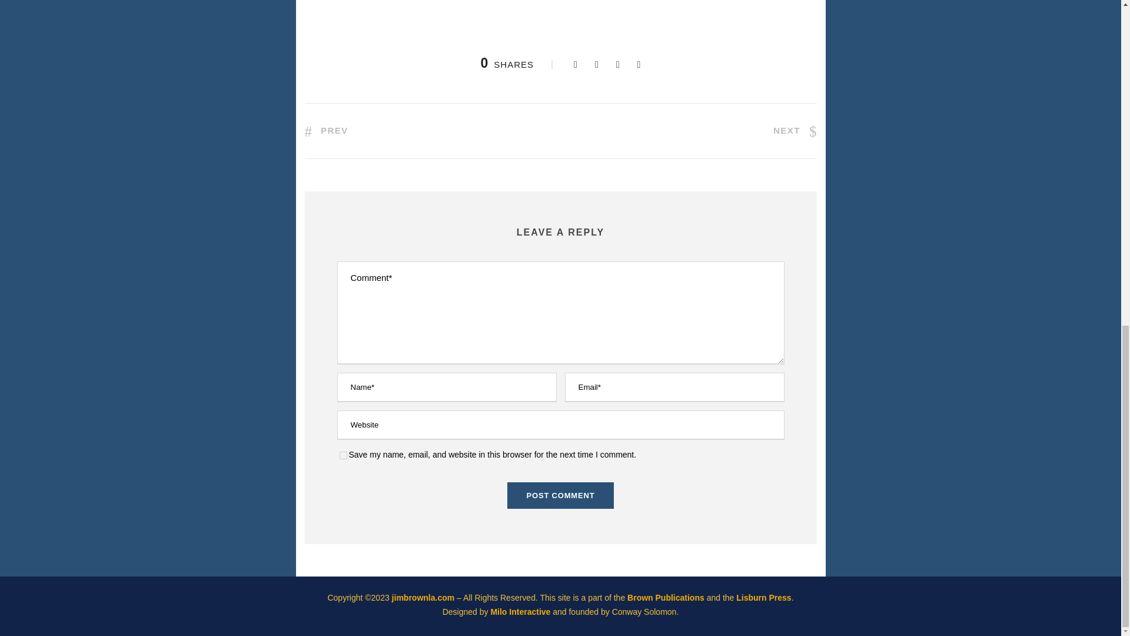  I want to click on NEXT, so click(795, 131).